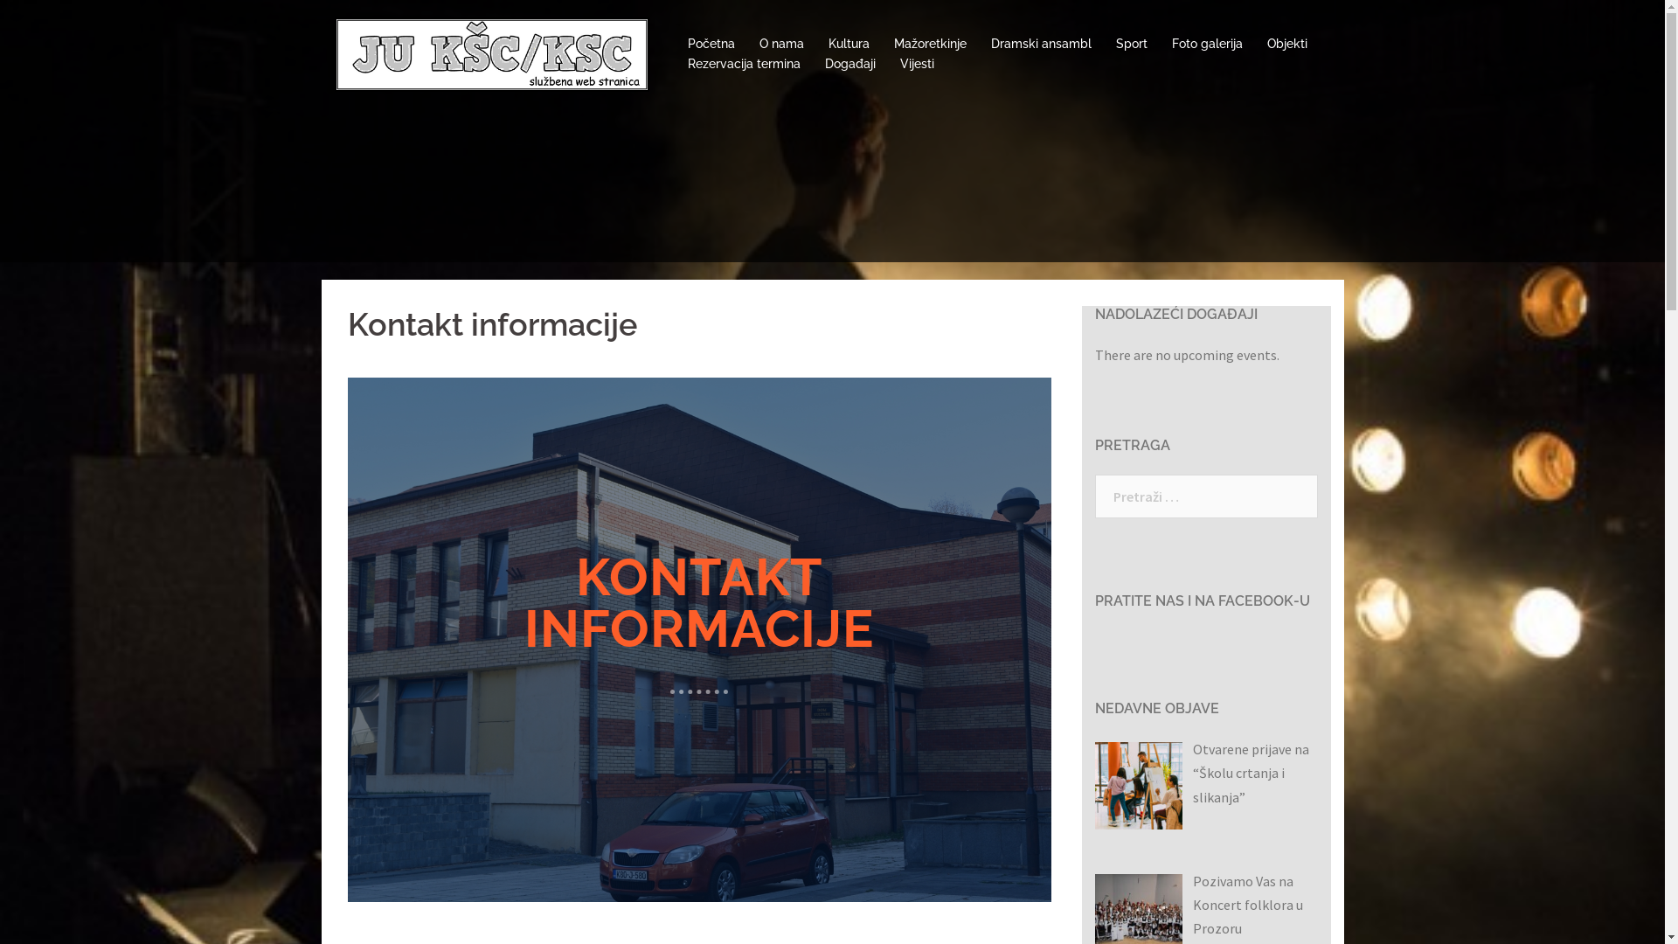 The width and height of the screenshot is (1678, 944). I want to click on O nama, so click(781, 44).